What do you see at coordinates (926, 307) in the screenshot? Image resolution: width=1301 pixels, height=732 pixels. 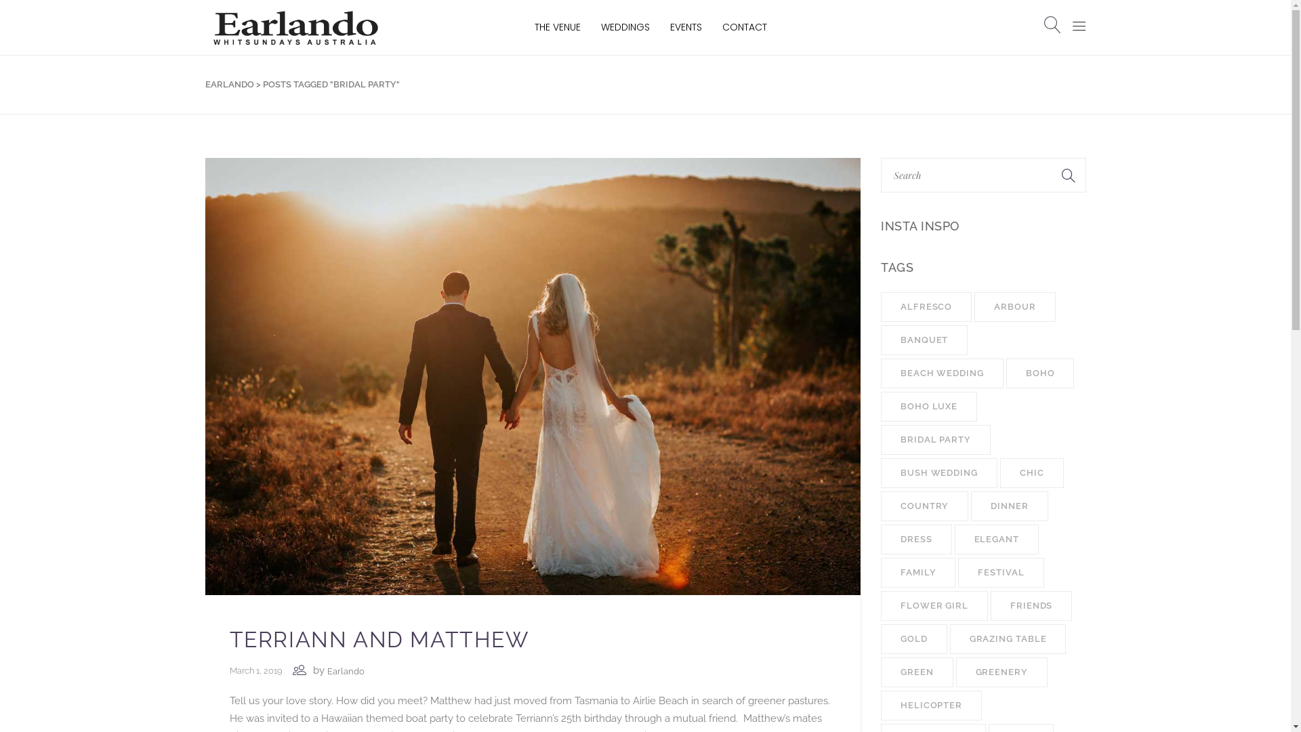 I see `ALFRESCO` at bounding box center [926, 307].